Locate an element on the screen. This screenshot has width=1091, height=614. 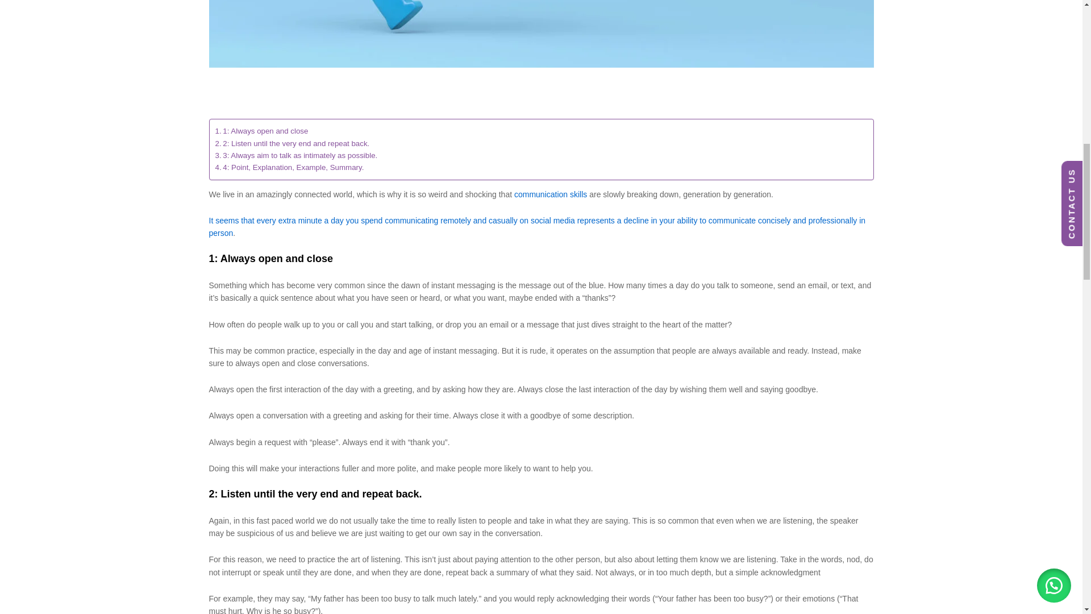
4: Point, Explanation, Example, Summary. is located at coordinates (289, 167).